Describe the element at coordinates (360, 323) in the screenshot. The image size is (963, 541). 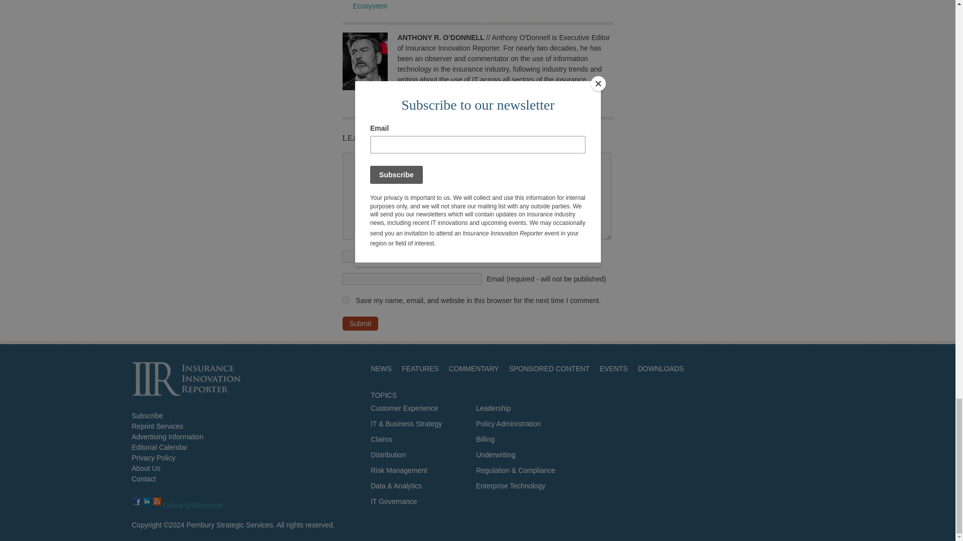
I see `Submit` at that location.